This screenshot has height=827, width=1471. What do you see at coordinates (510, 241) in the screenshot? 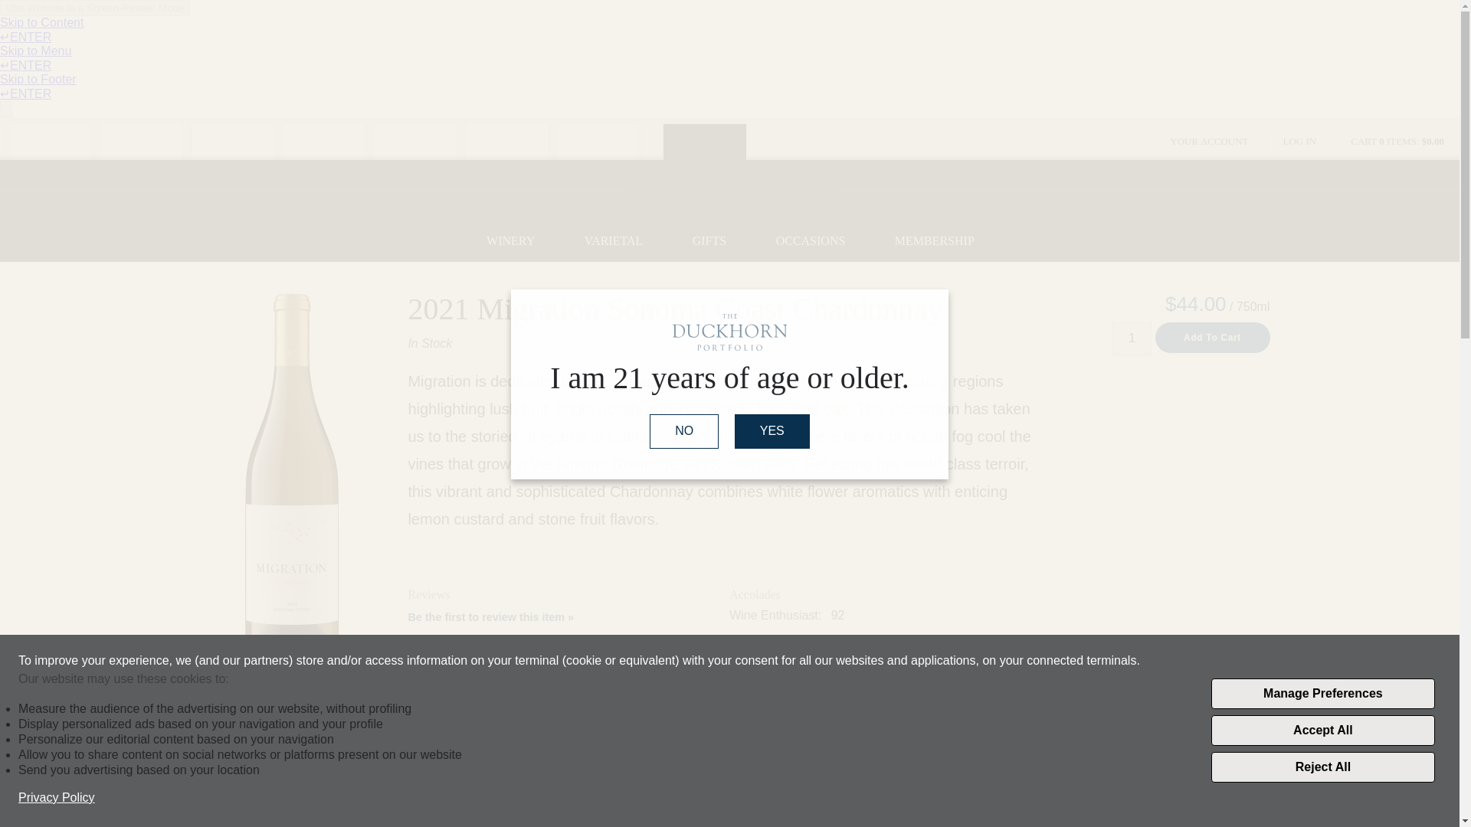
I see `WINERY` at bounding box center [510, 241].